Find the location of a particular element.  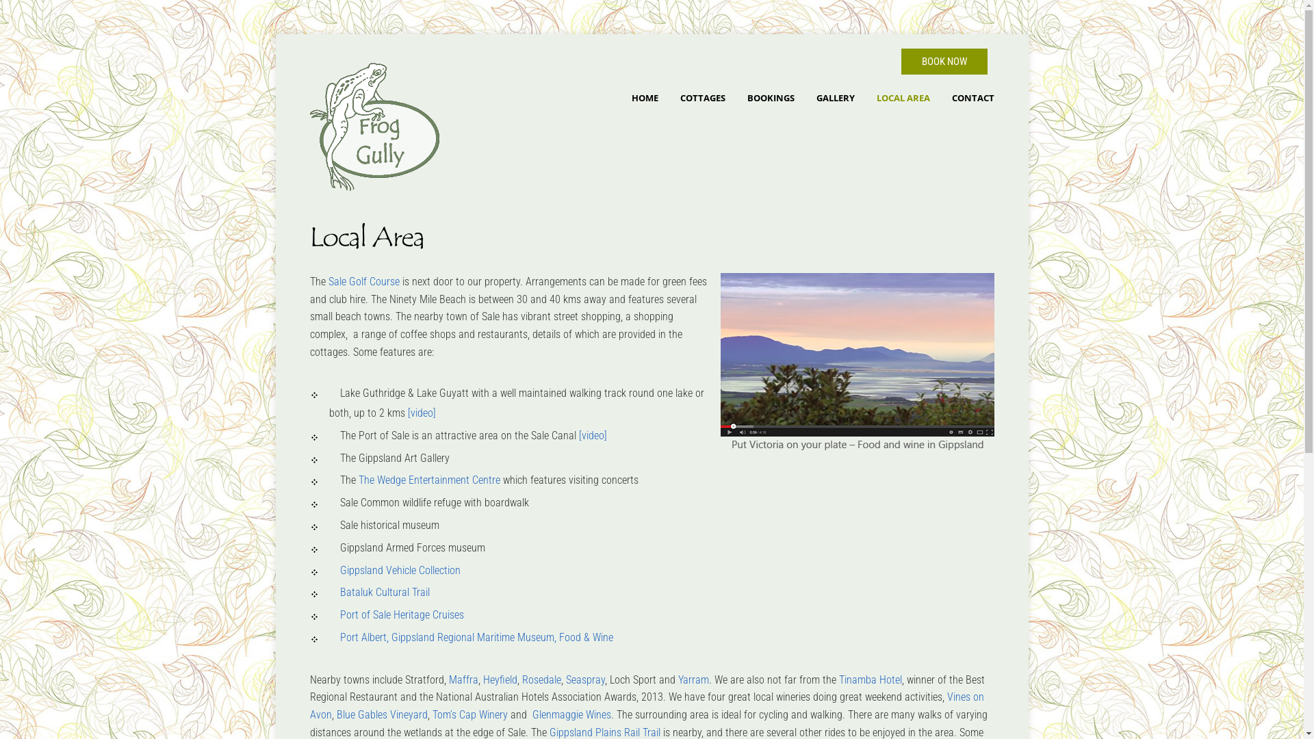

Heyfield is located at coordinates (500, 680).